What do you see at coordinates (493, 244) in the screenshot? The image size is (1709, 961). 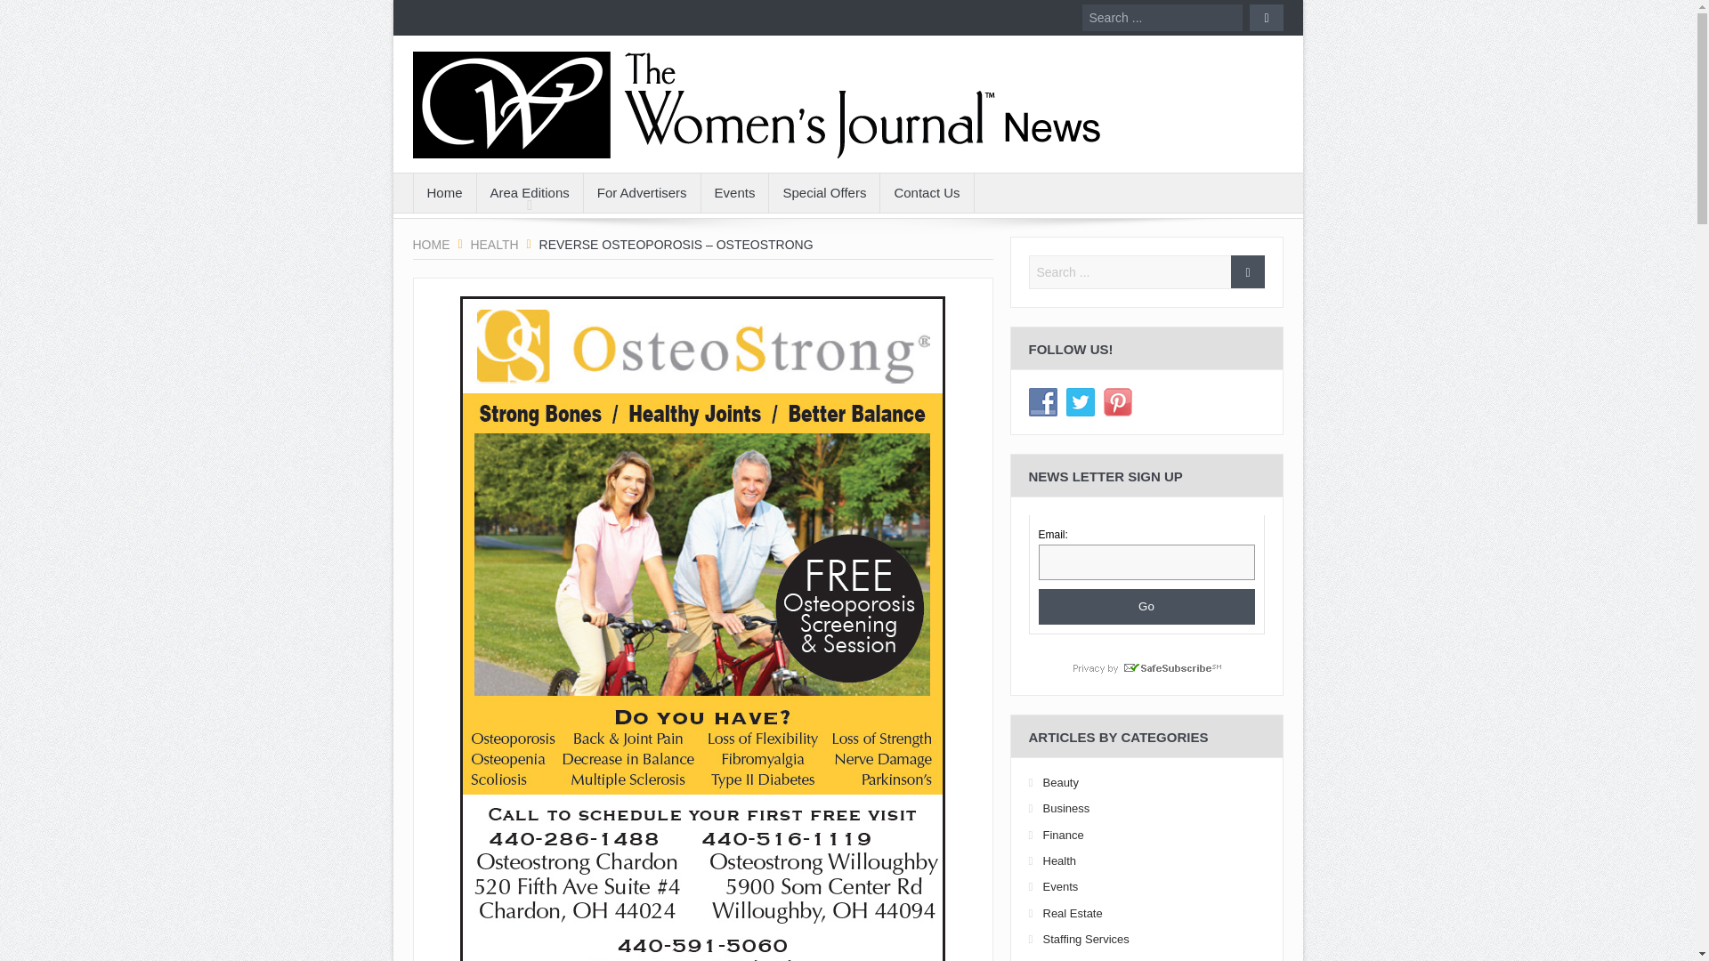 I see `Health` at bounding box center [493, 244].